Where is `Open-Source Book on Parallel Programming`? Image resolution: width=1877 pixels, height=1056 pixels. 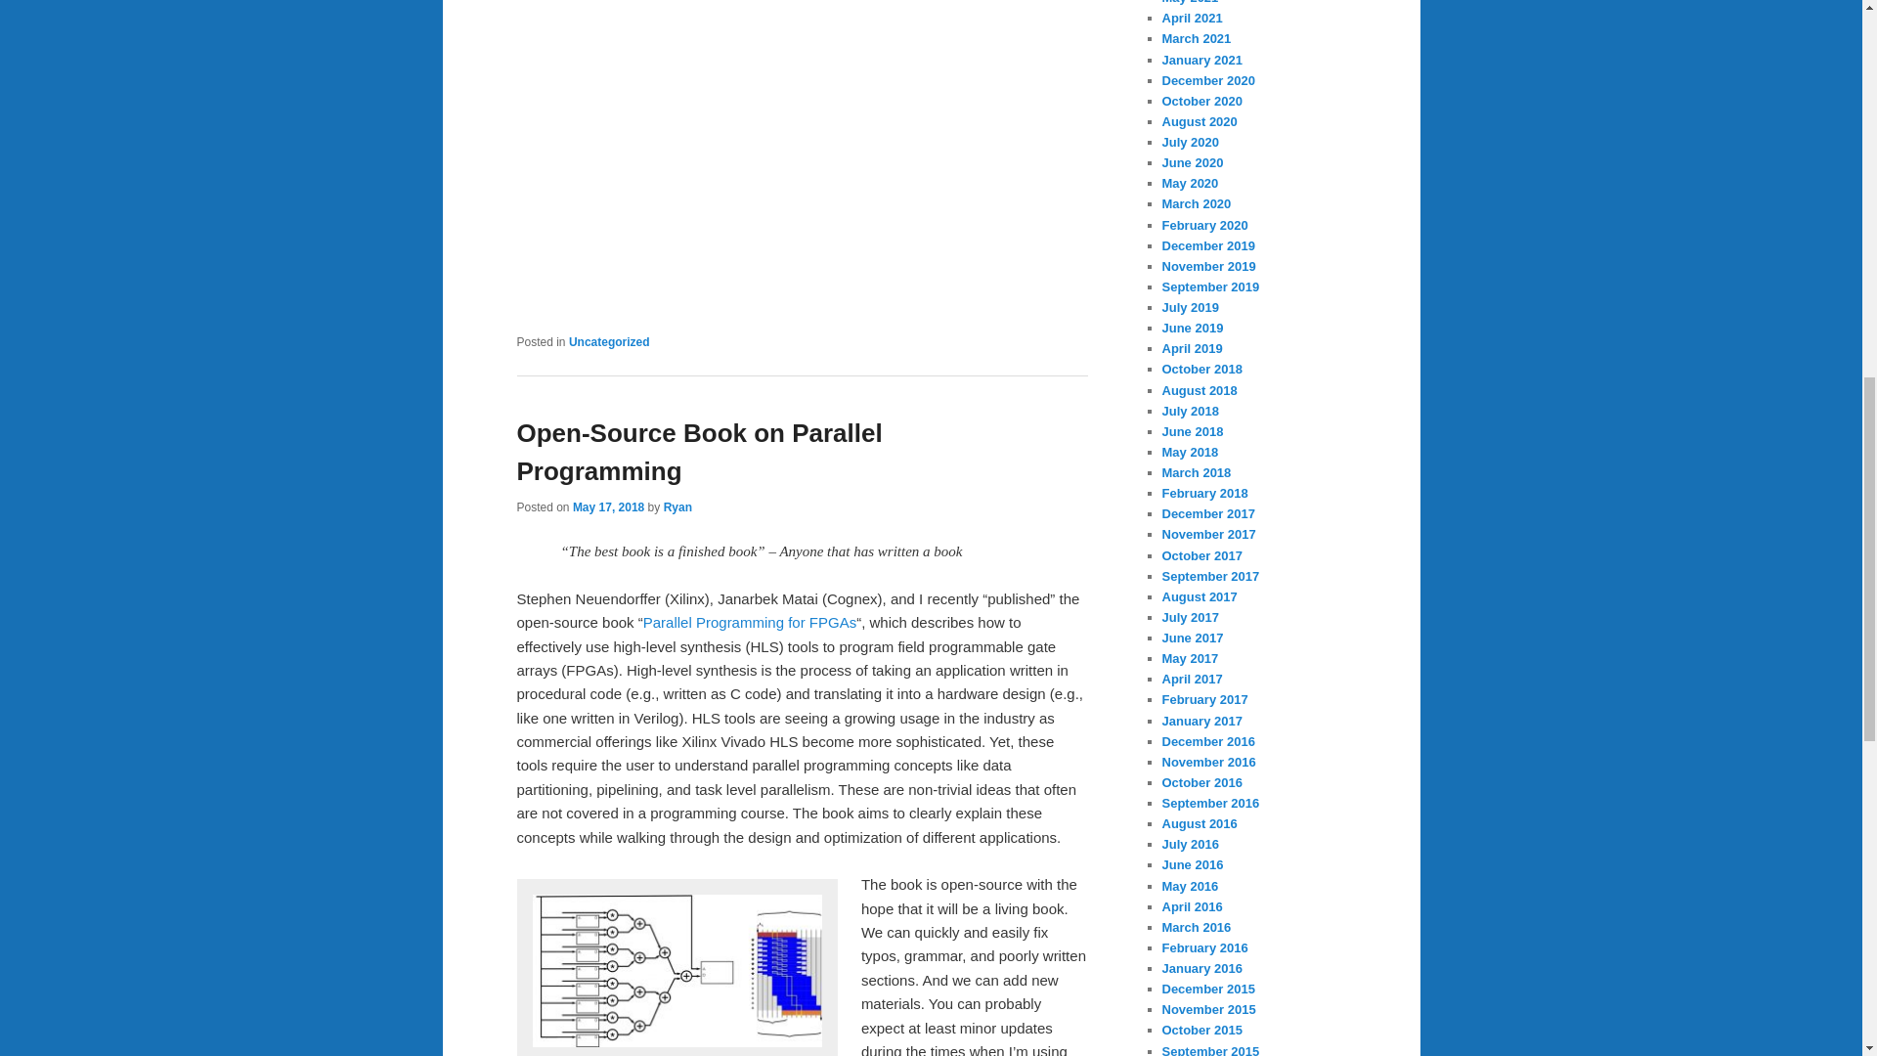 Open-Source Book on Parallel Programming is located at coordinates (699, 452).